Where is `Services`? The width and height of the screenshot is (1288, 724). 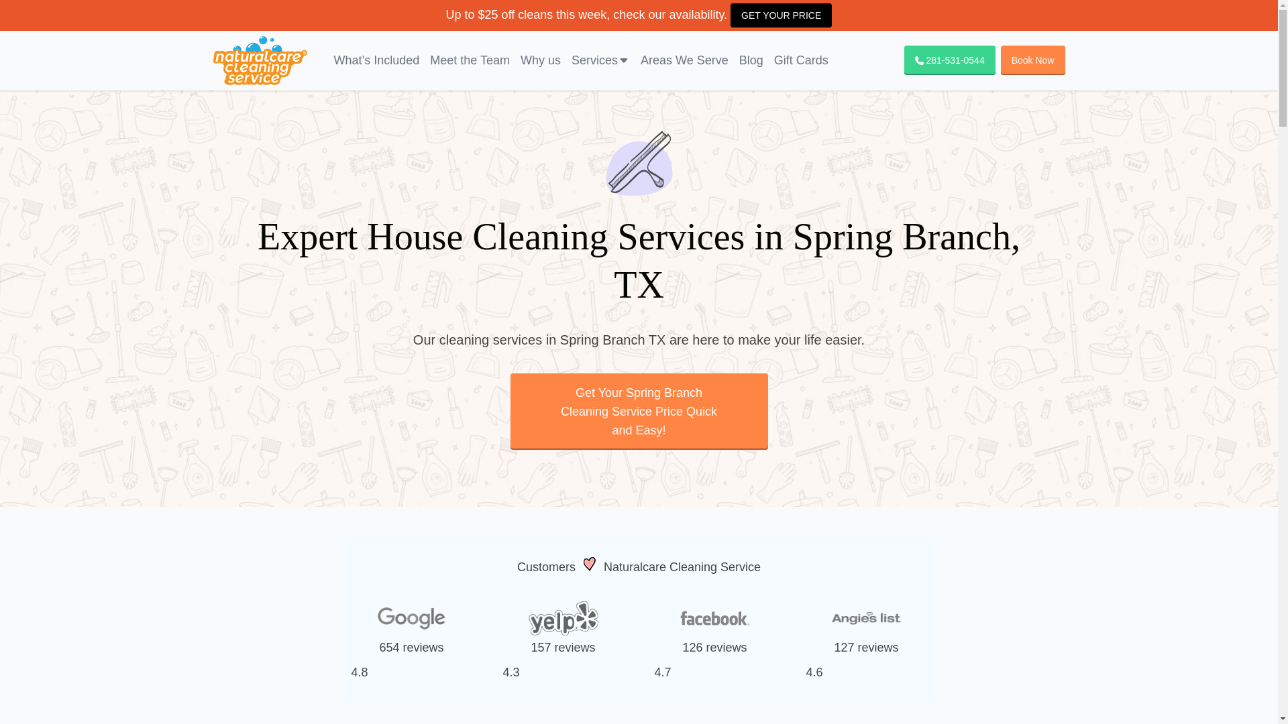
Services is located at coordinates (600, 60).